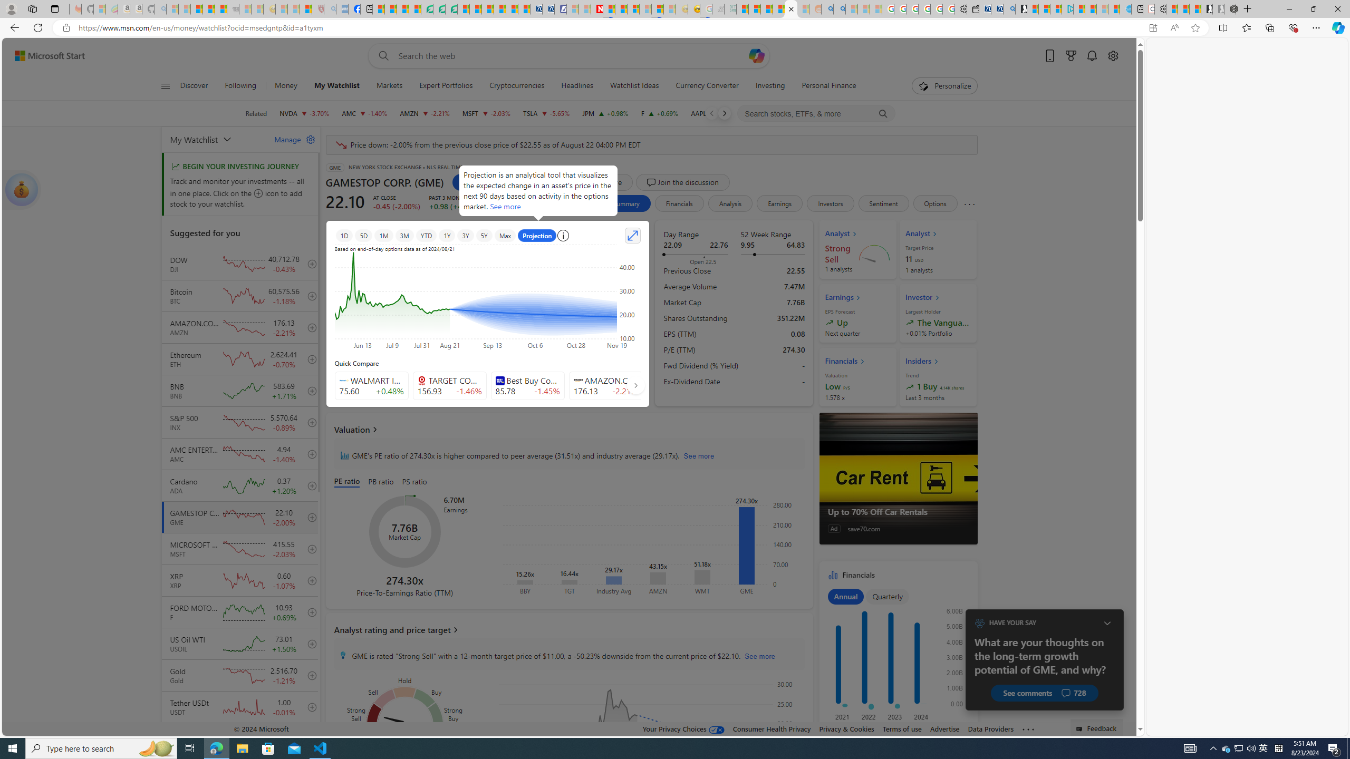  What do you see at coordinates (198, 86) in the screenshot?
I see `Discover` at bounding box center [198, 86].